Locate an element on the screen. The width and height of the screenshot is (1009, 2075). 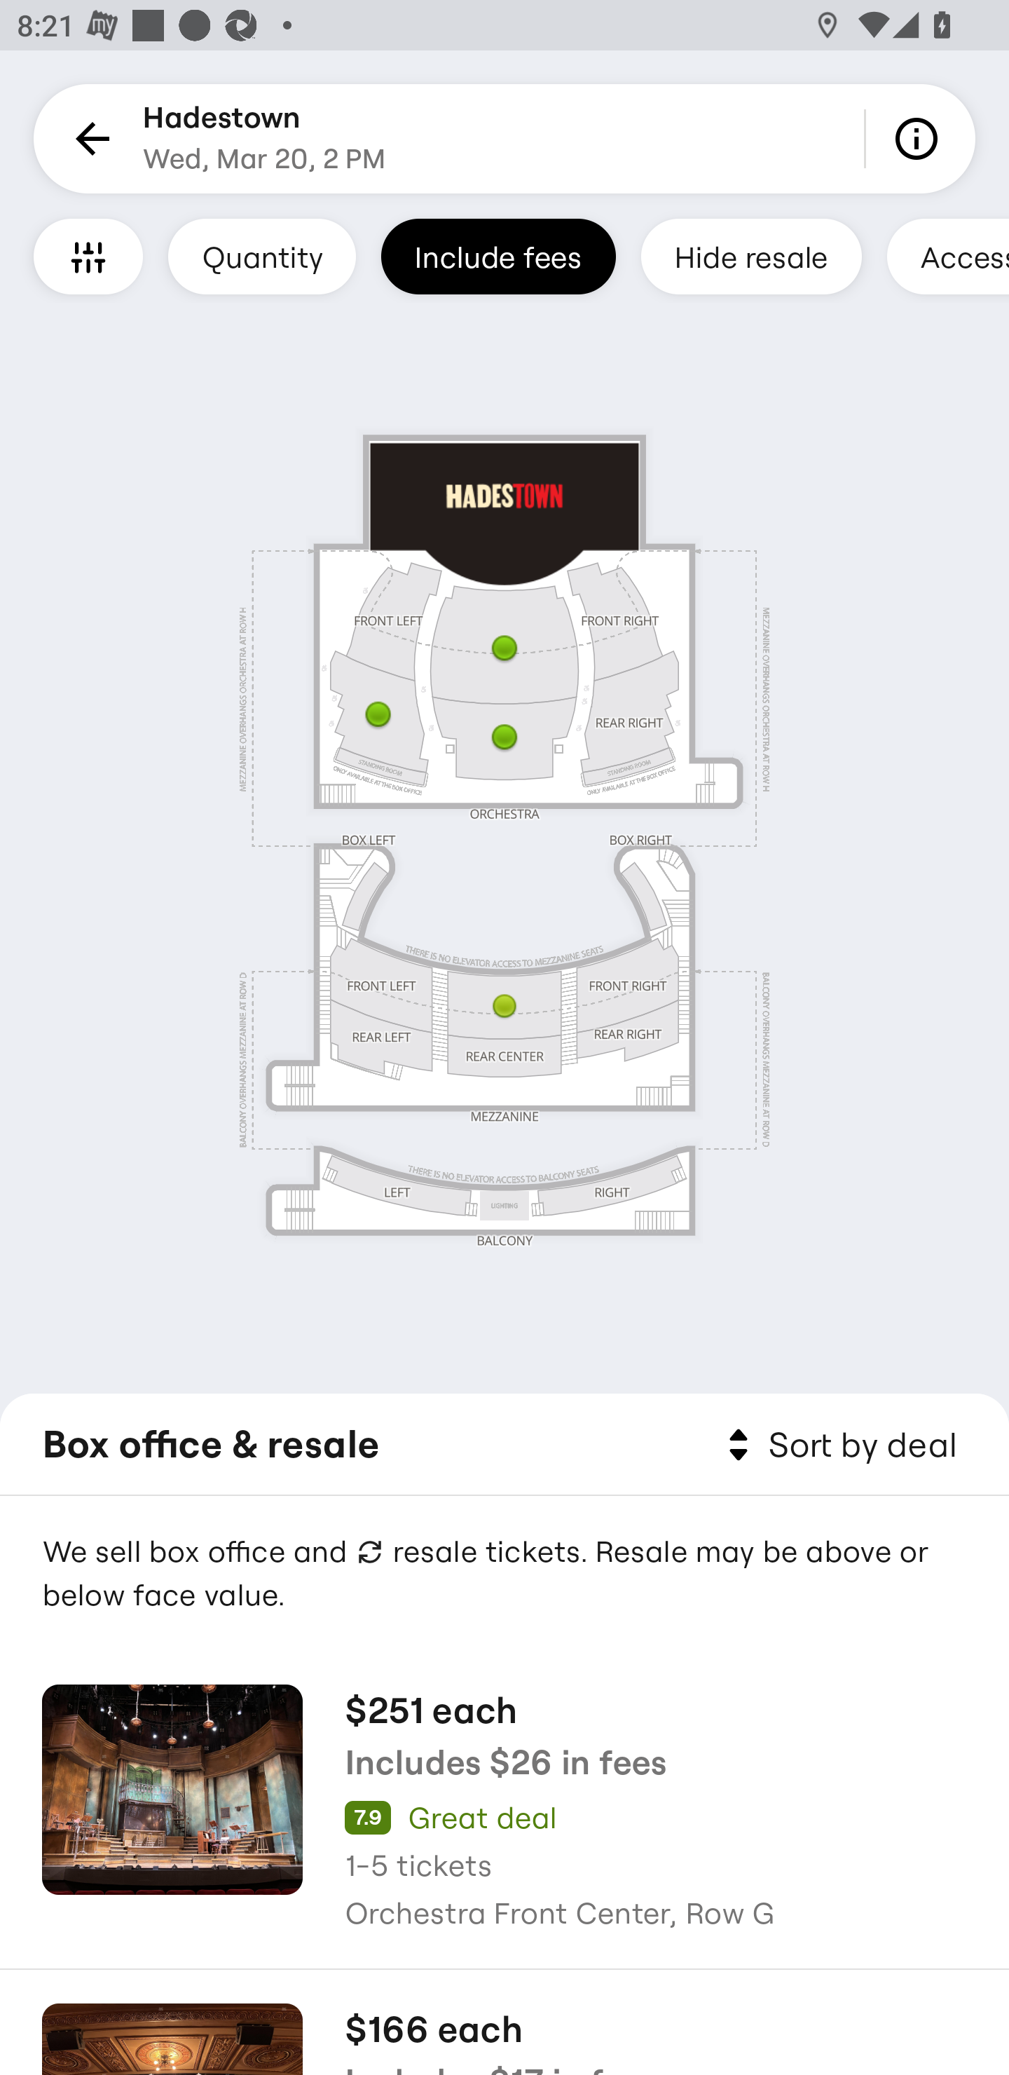
Filters and Accessible Seating is located at coordinates (88, 256).